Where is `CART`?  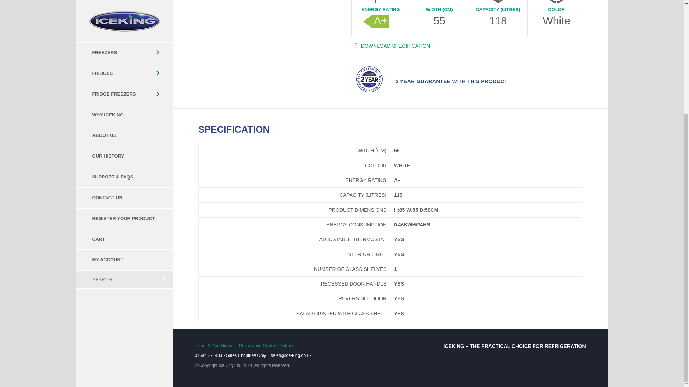 CART is located at coordinates (124, 82).